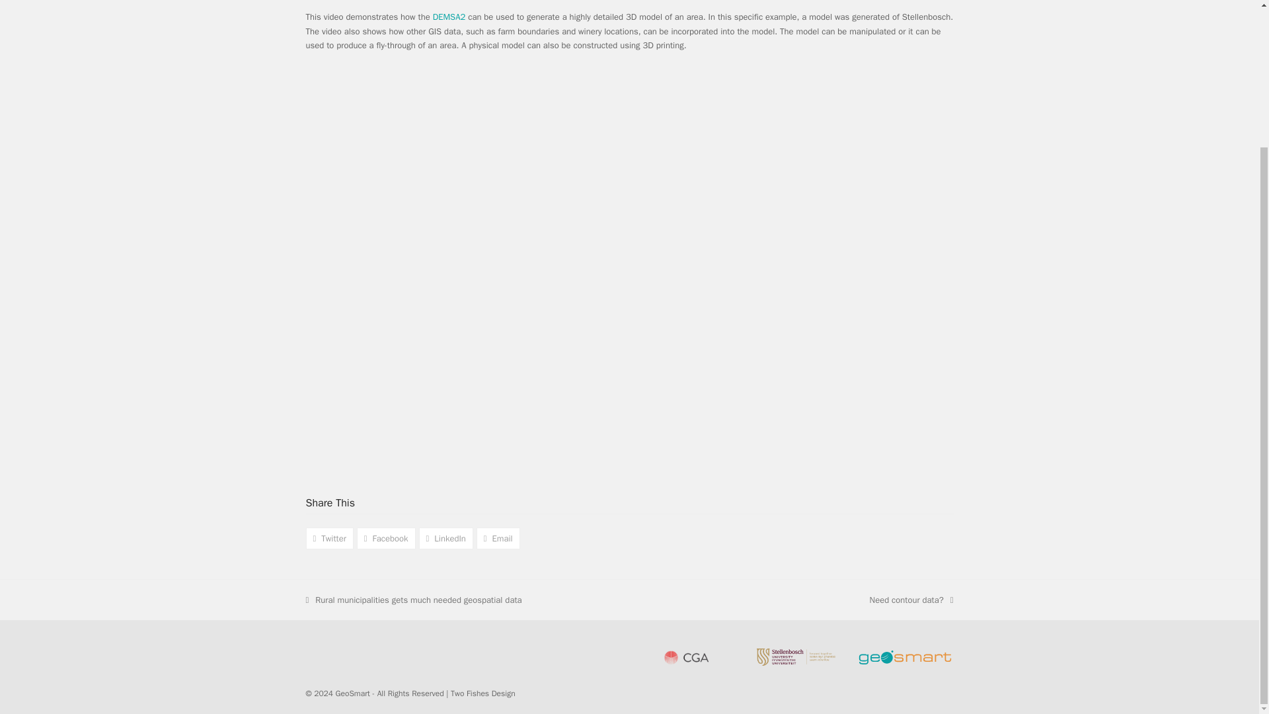 This screenshot has height=714, width=1269. What do you see at coordinates (445, 538) in the screenshot?
I see `LinkedIn` at bounding box center [445, 538].